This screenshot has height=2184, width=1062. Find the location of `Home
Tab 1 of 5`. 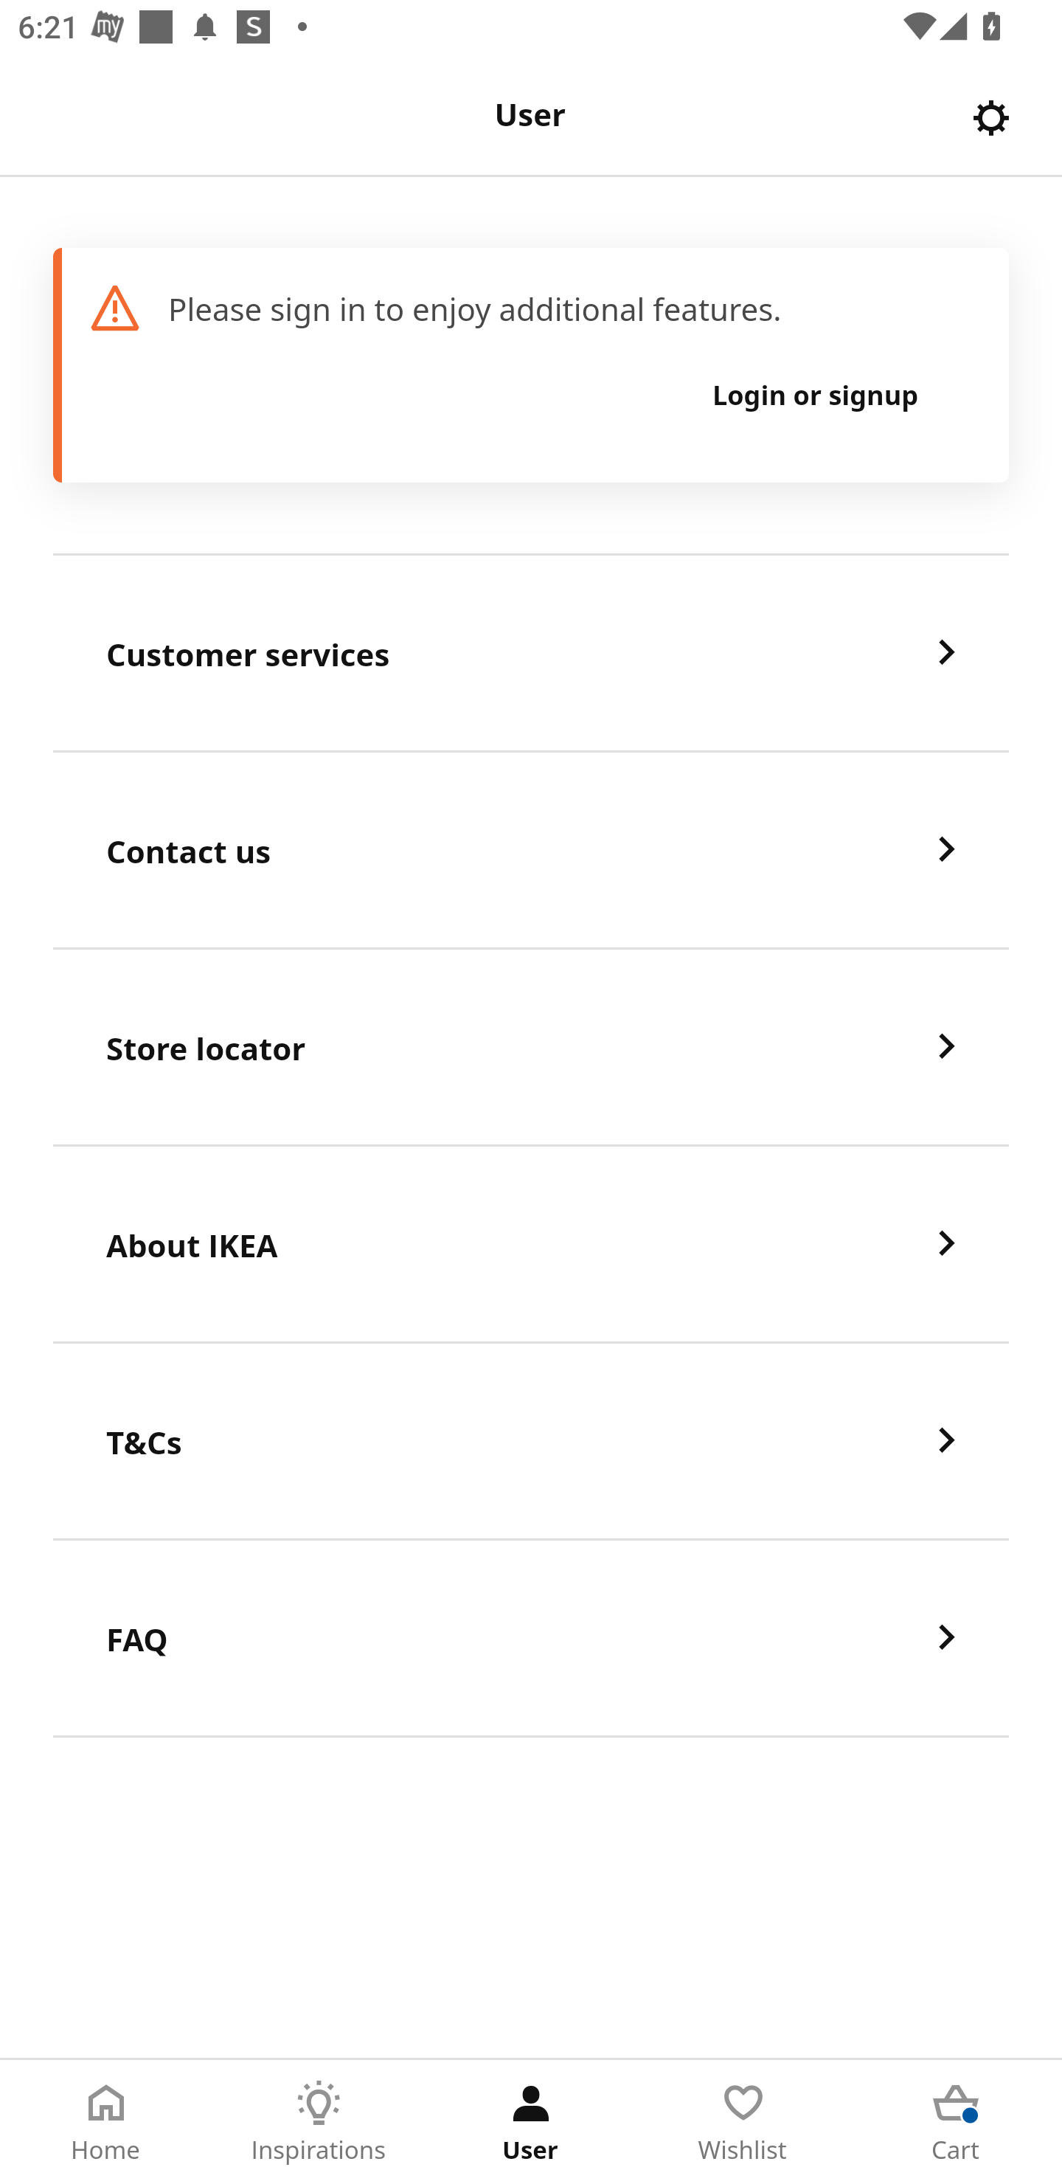

Home
Tab 1 of 5 is located at coordinates (106, 2122).